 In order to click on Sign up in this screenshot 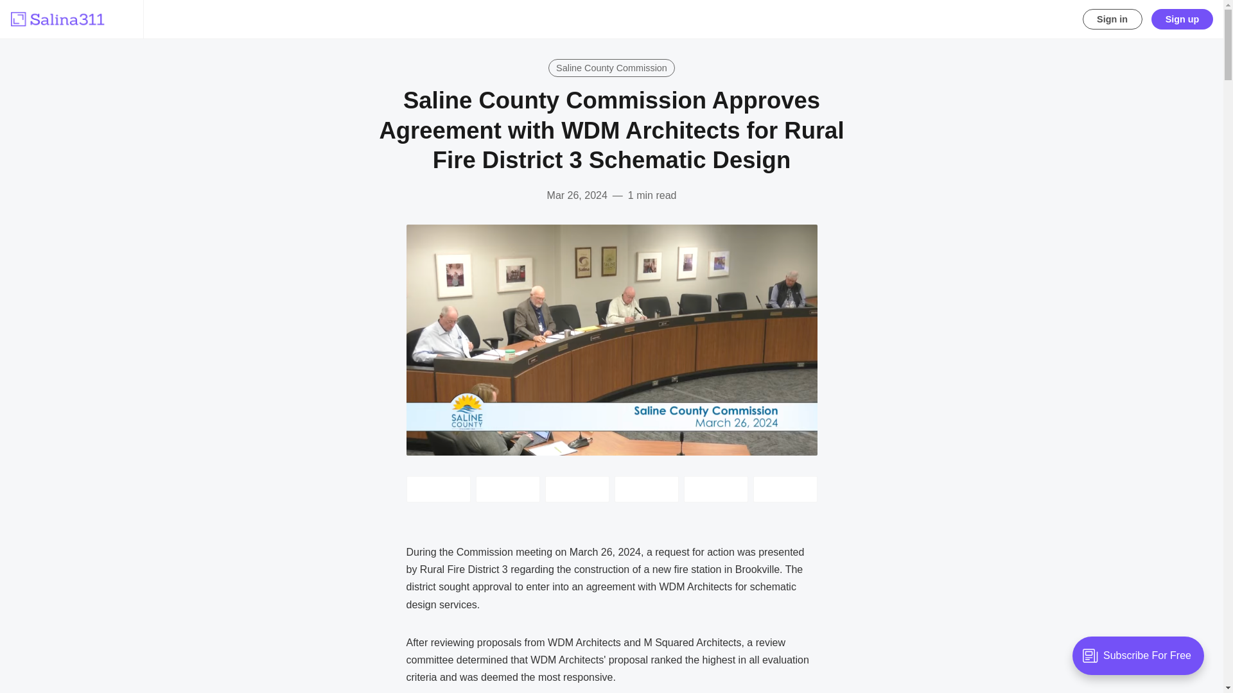, I will do `click(1182, 19)`.